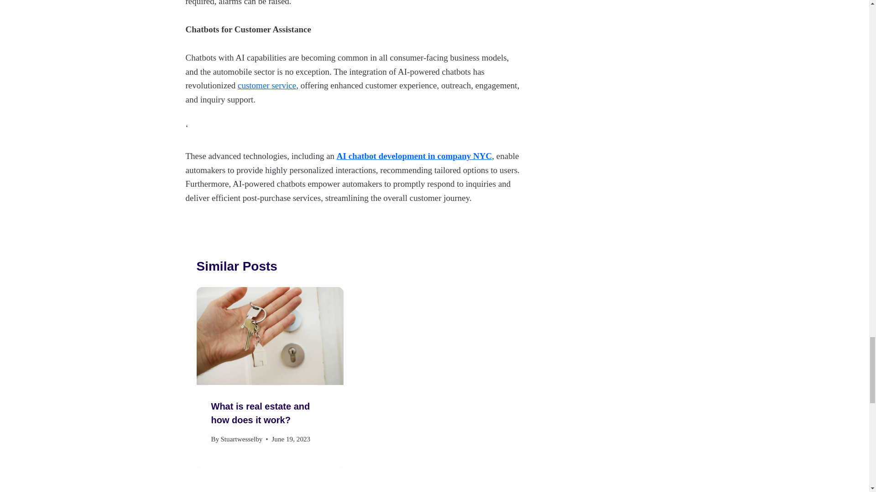  What do you see at coordinates (260, 413) in the screenshot?
I see `What is real estate and how does it work?` at bounding box center [260, 413].